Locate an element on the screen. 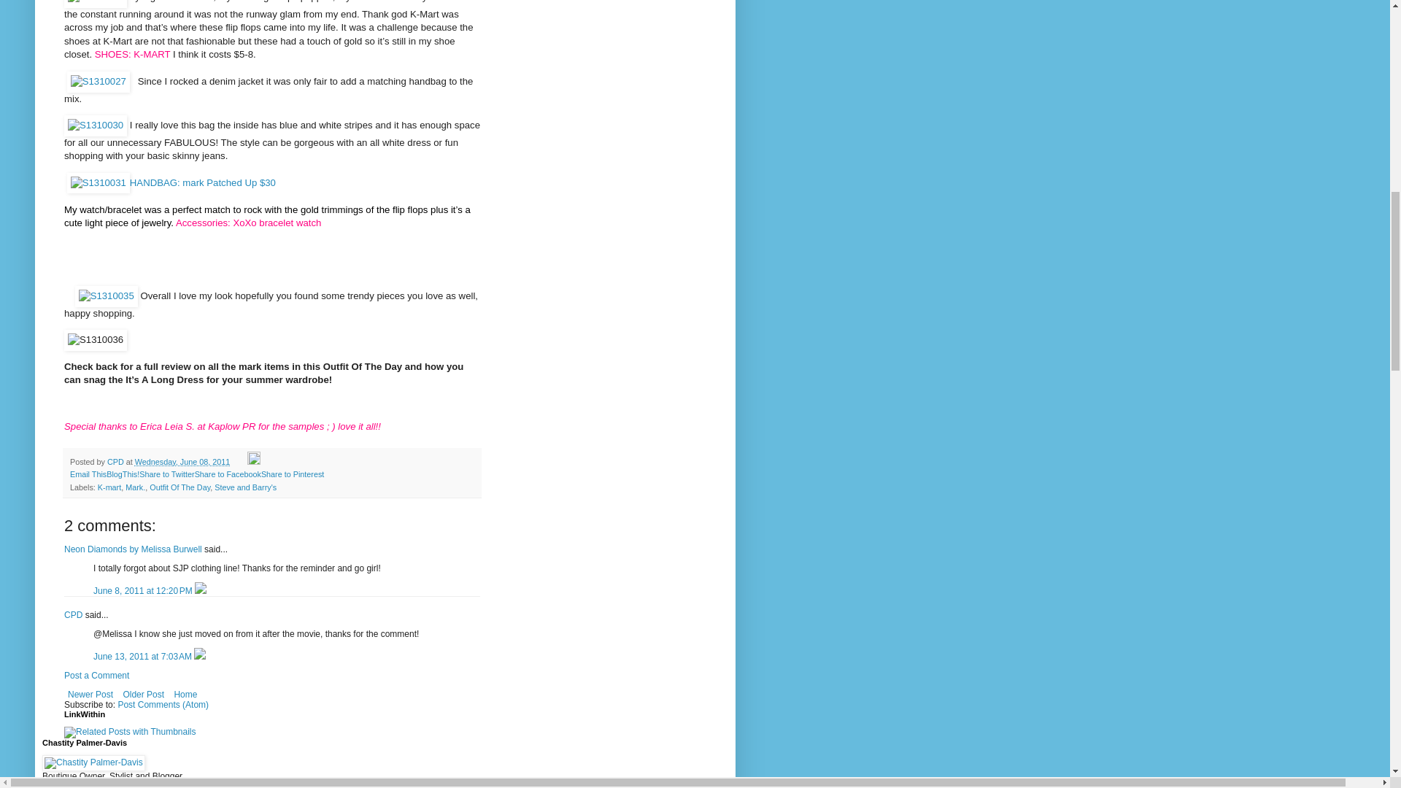  Neon Diamonds by Melissa Burwell is located at coordinates (133, 549).